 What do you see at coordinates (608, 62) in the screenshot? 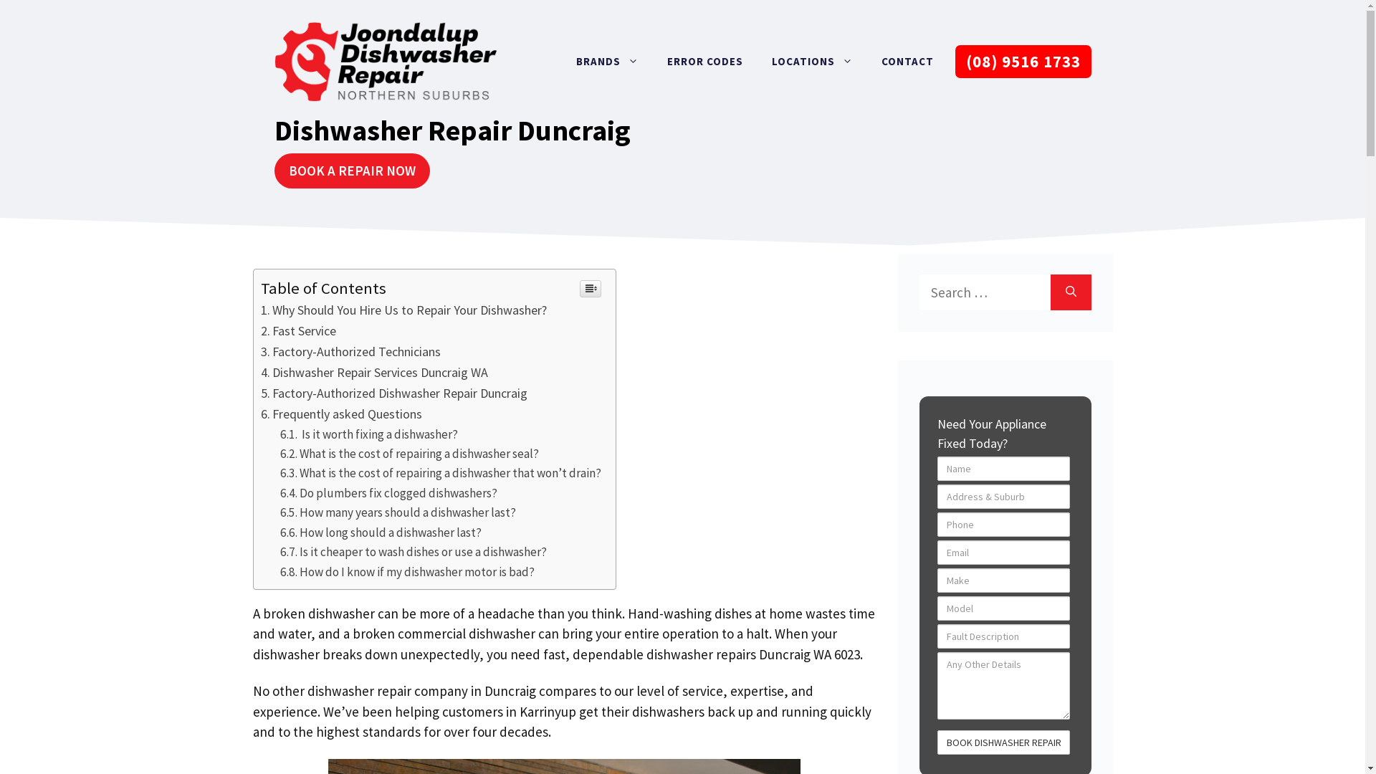
I see `BRANDS` at bounding box center [608, 62].